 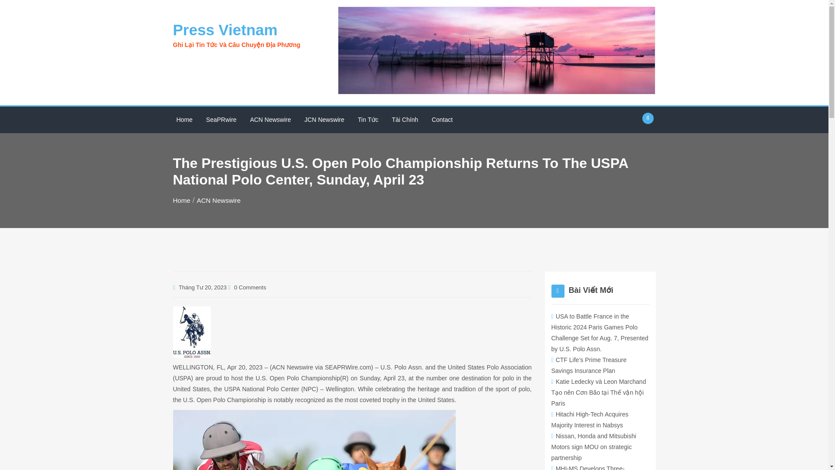 I want to click on SeaPRwire, so click(x=221, y=120).